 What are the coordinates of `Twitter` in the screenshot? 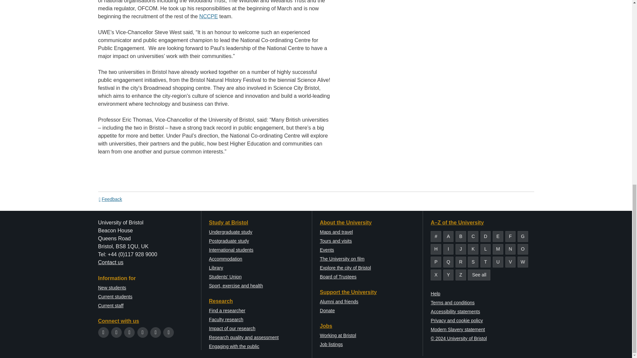 It's located at (104, 332).